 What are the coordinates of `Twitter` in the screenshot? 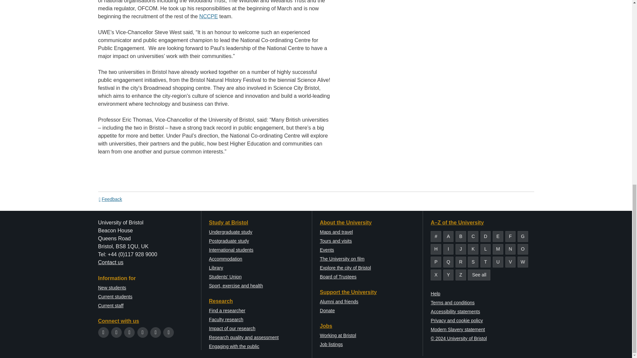 It's located at (104, 332).